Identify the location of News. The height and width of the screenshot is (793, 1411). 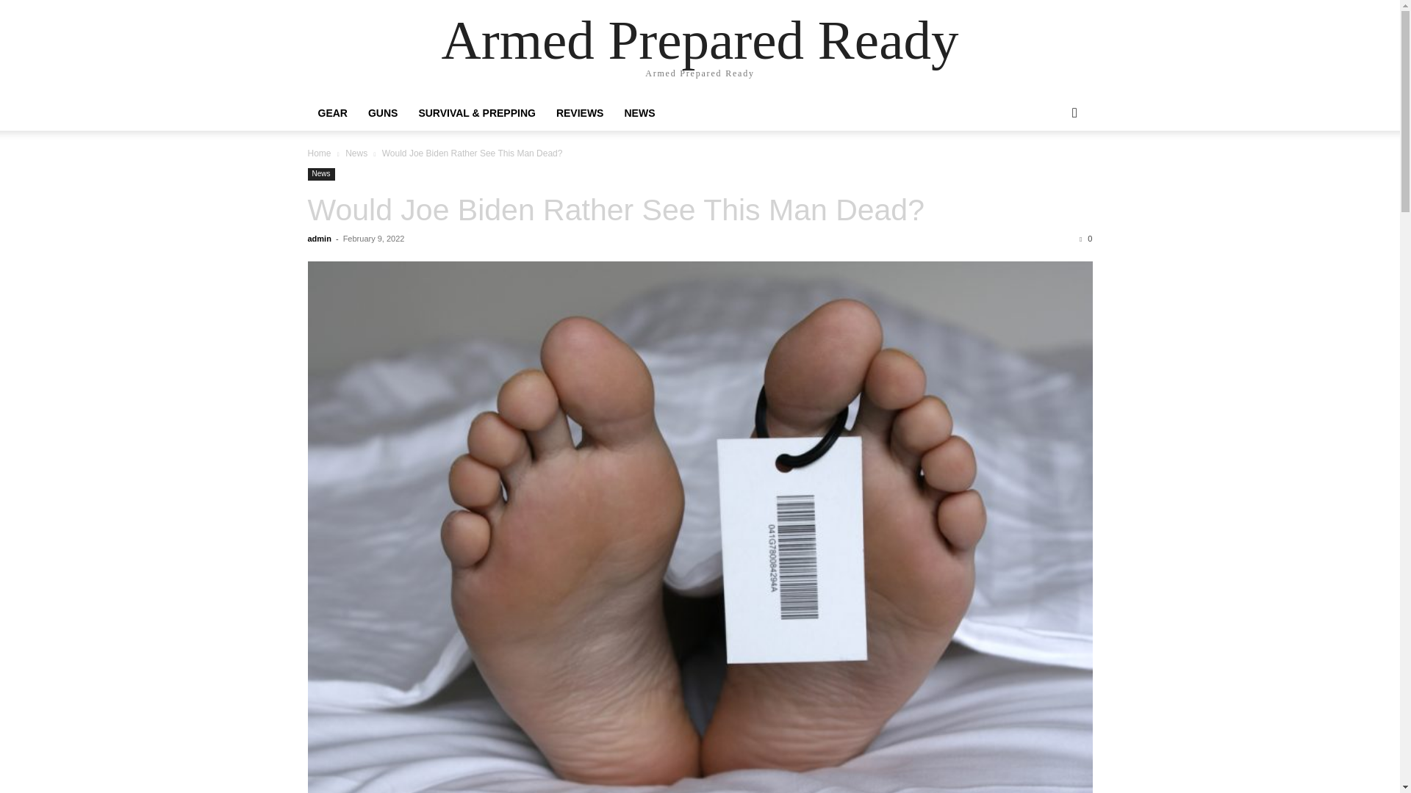
(356, 153).